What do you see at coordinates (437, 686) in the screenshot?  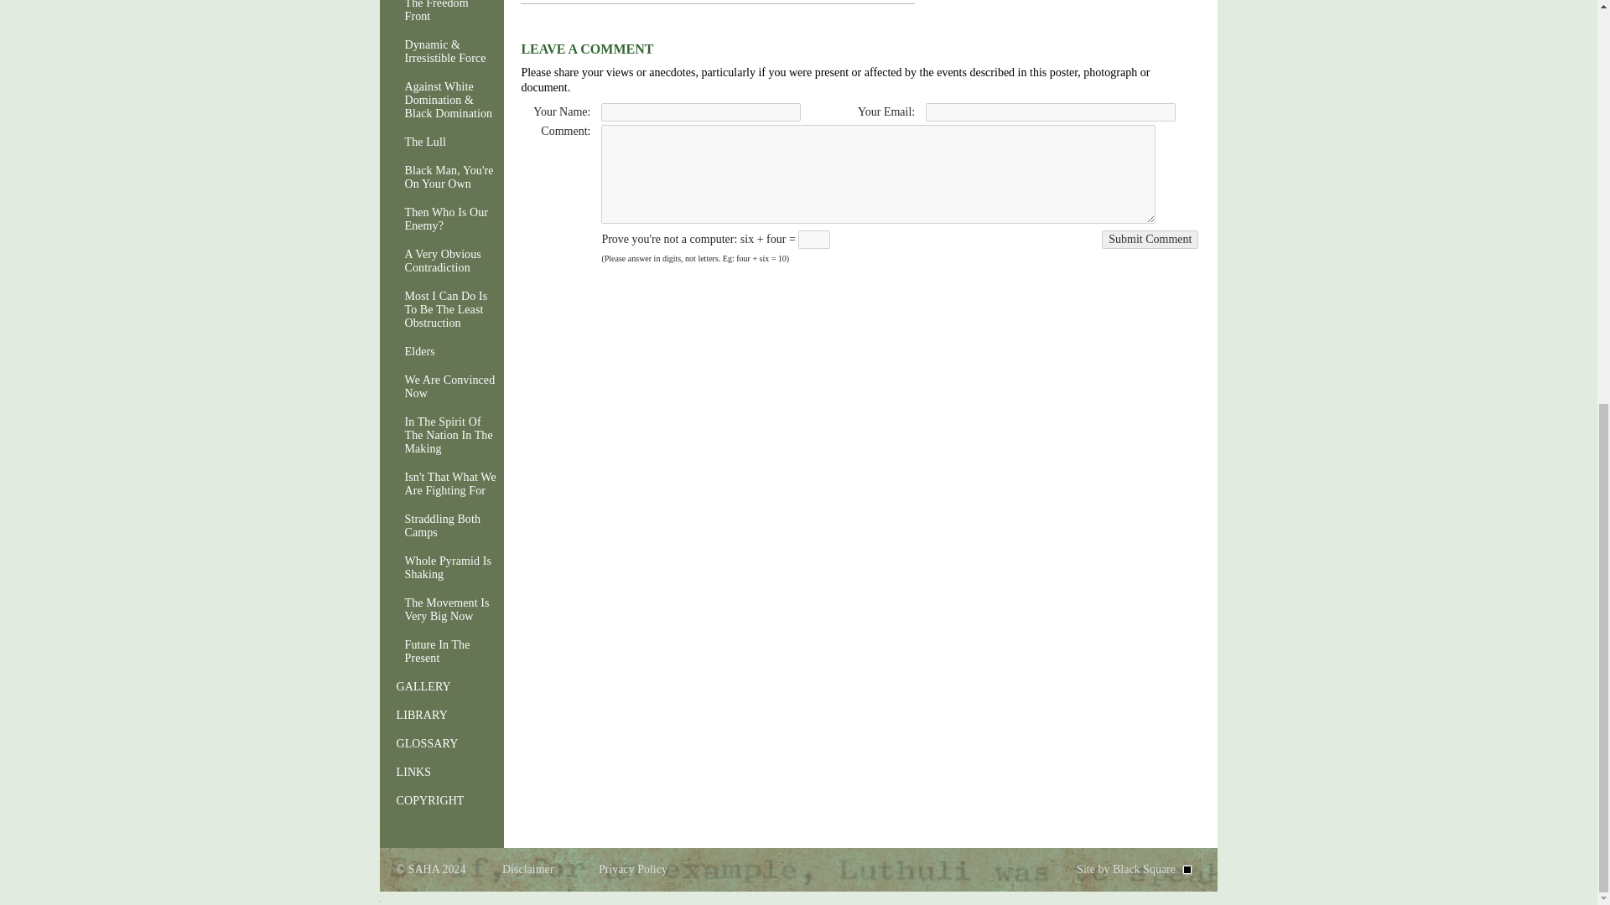 I see `GALLERY` at bounding box center [437, 686].